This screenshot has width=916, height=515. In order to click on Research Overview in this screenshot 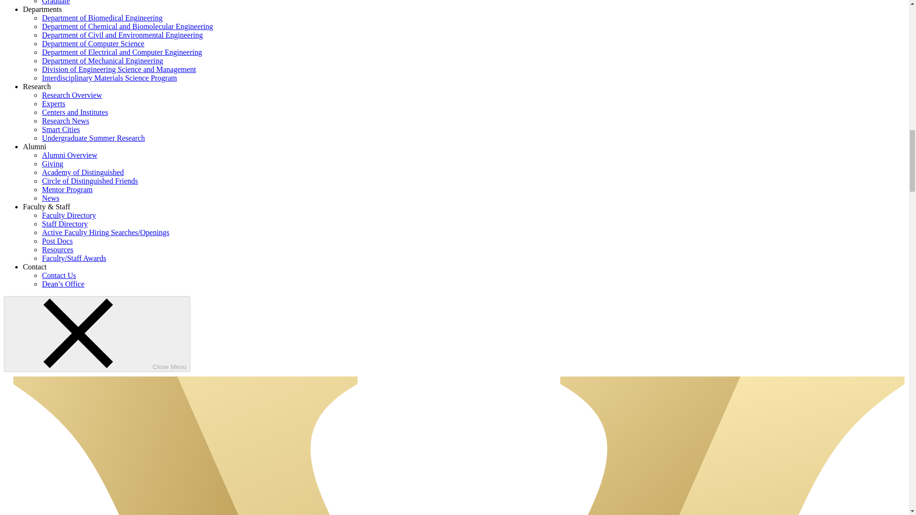, I will do `click(72, 95)`.